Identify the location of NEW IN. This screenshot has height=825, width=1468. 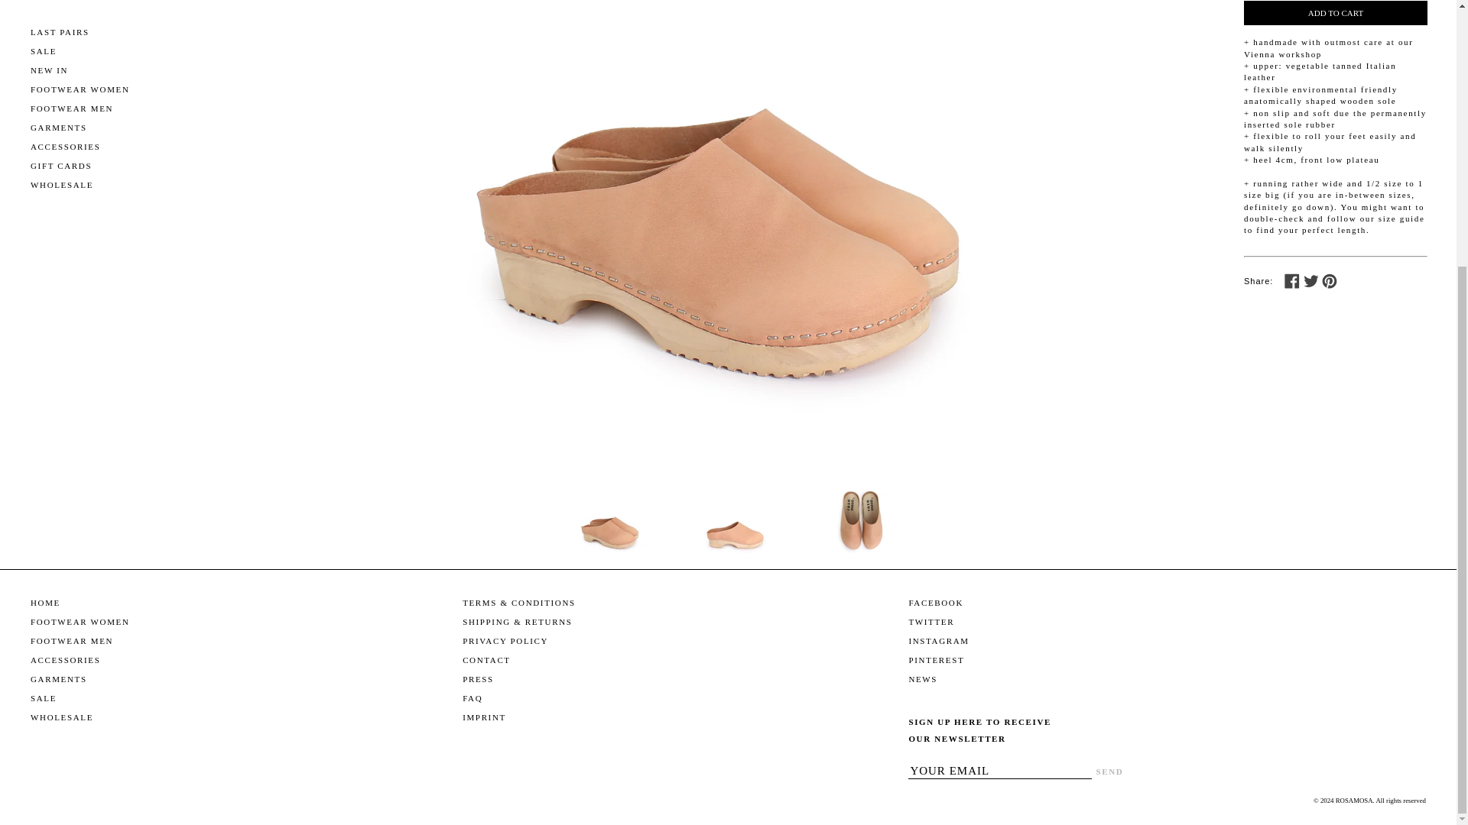
(49, 70).